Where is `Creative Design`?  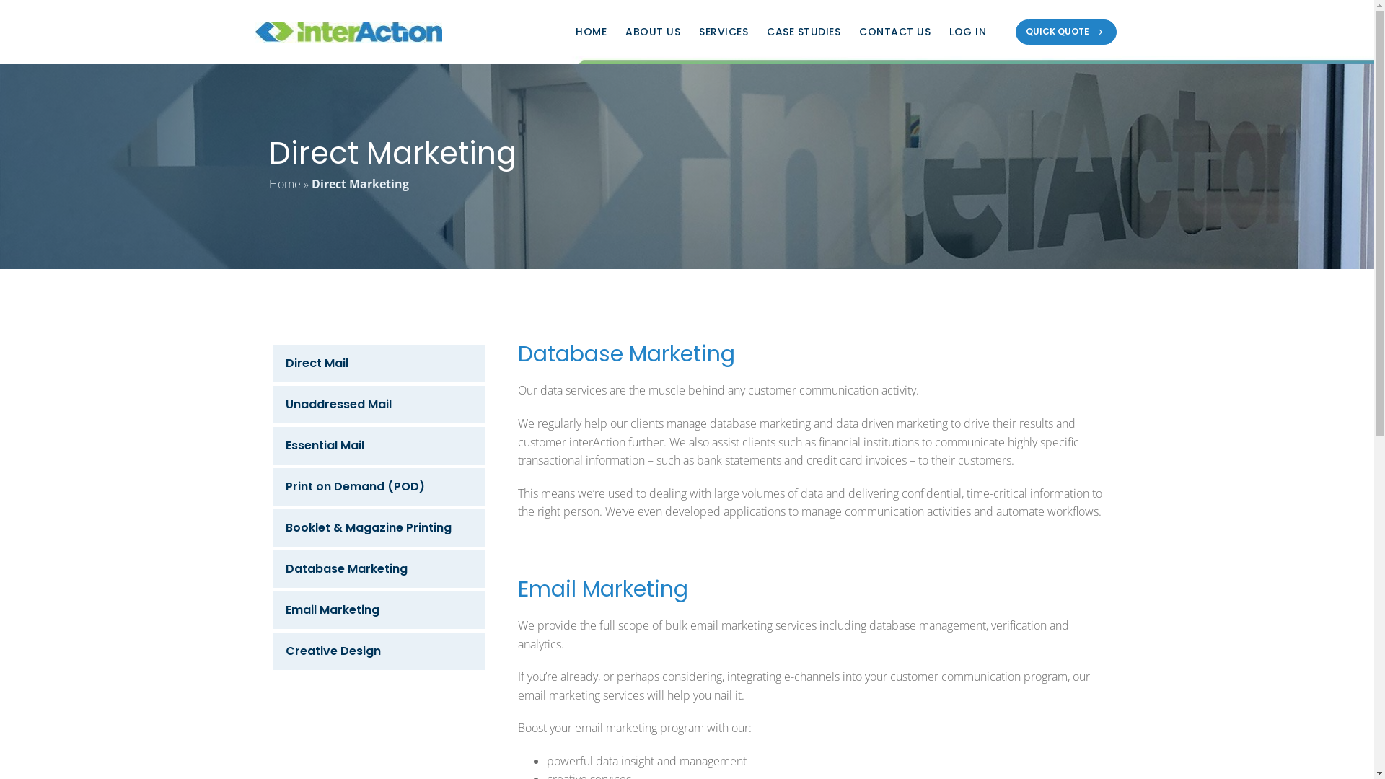 Creative Design is located at coordinates (379, 651).